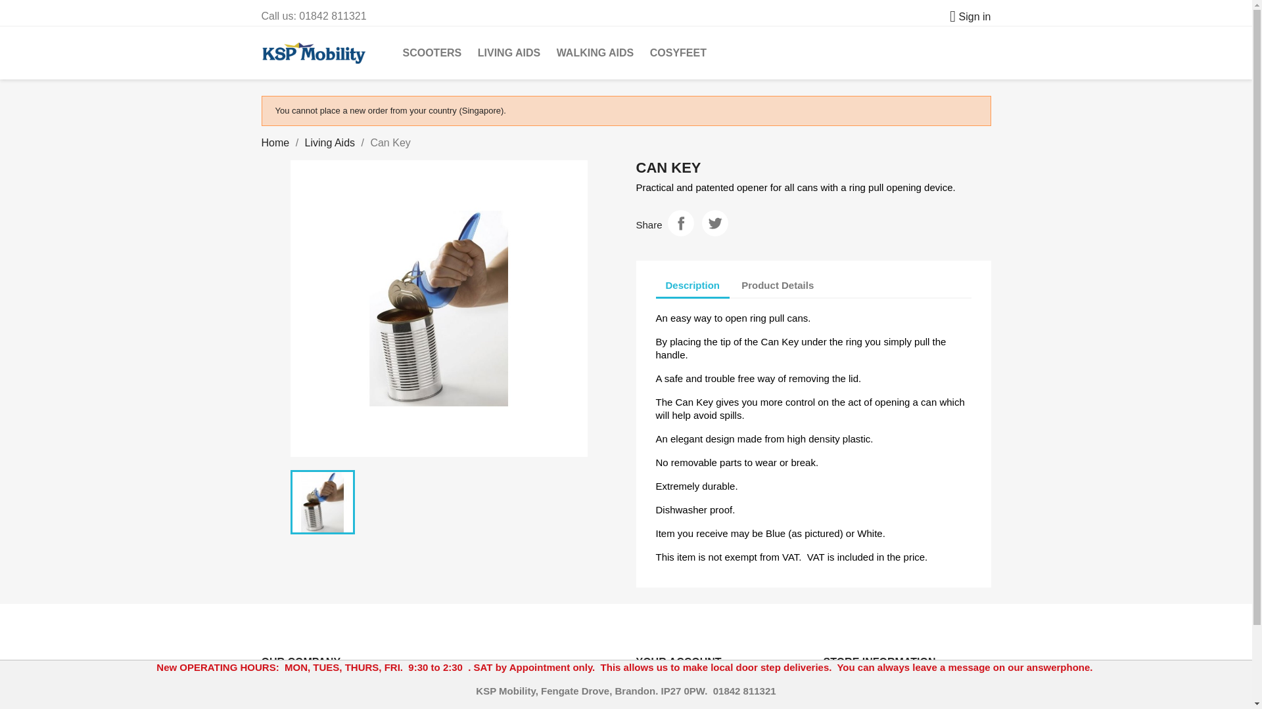  What do you see at coordinates (678, 662) in the screenshot?
I see `YOUR ACCOUNT` at bounding box center [678, 662].